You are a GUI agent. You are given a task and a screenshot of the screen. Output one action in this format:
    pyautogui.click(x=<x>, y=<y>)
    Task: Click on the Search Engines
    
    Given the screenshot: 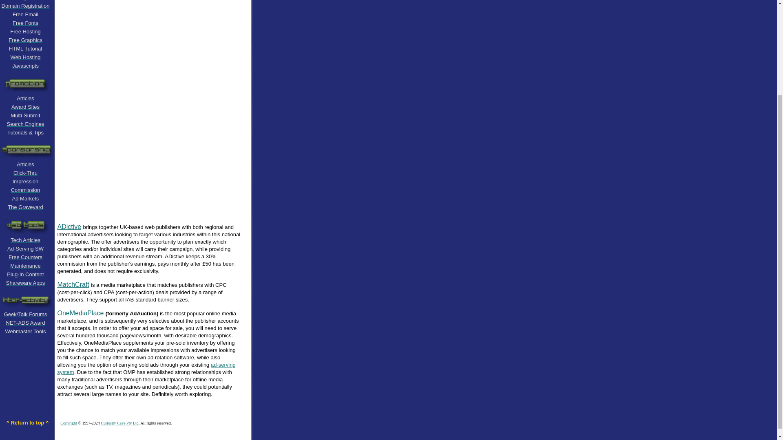 What is the action you would take?
    pyautogui.click(x=26, y=123)
    